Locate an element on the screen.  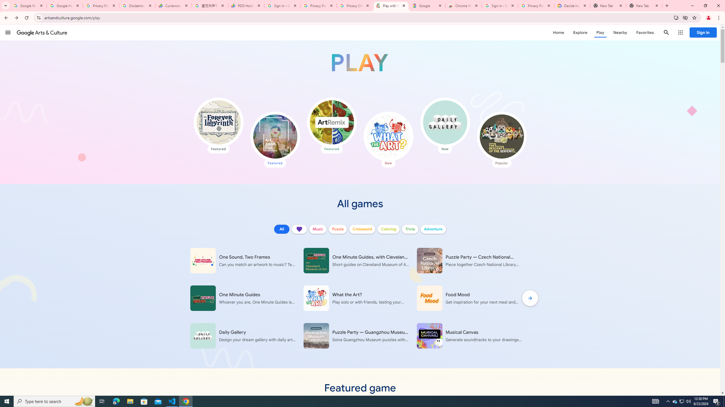
Google is located at coordinates (427, 6).